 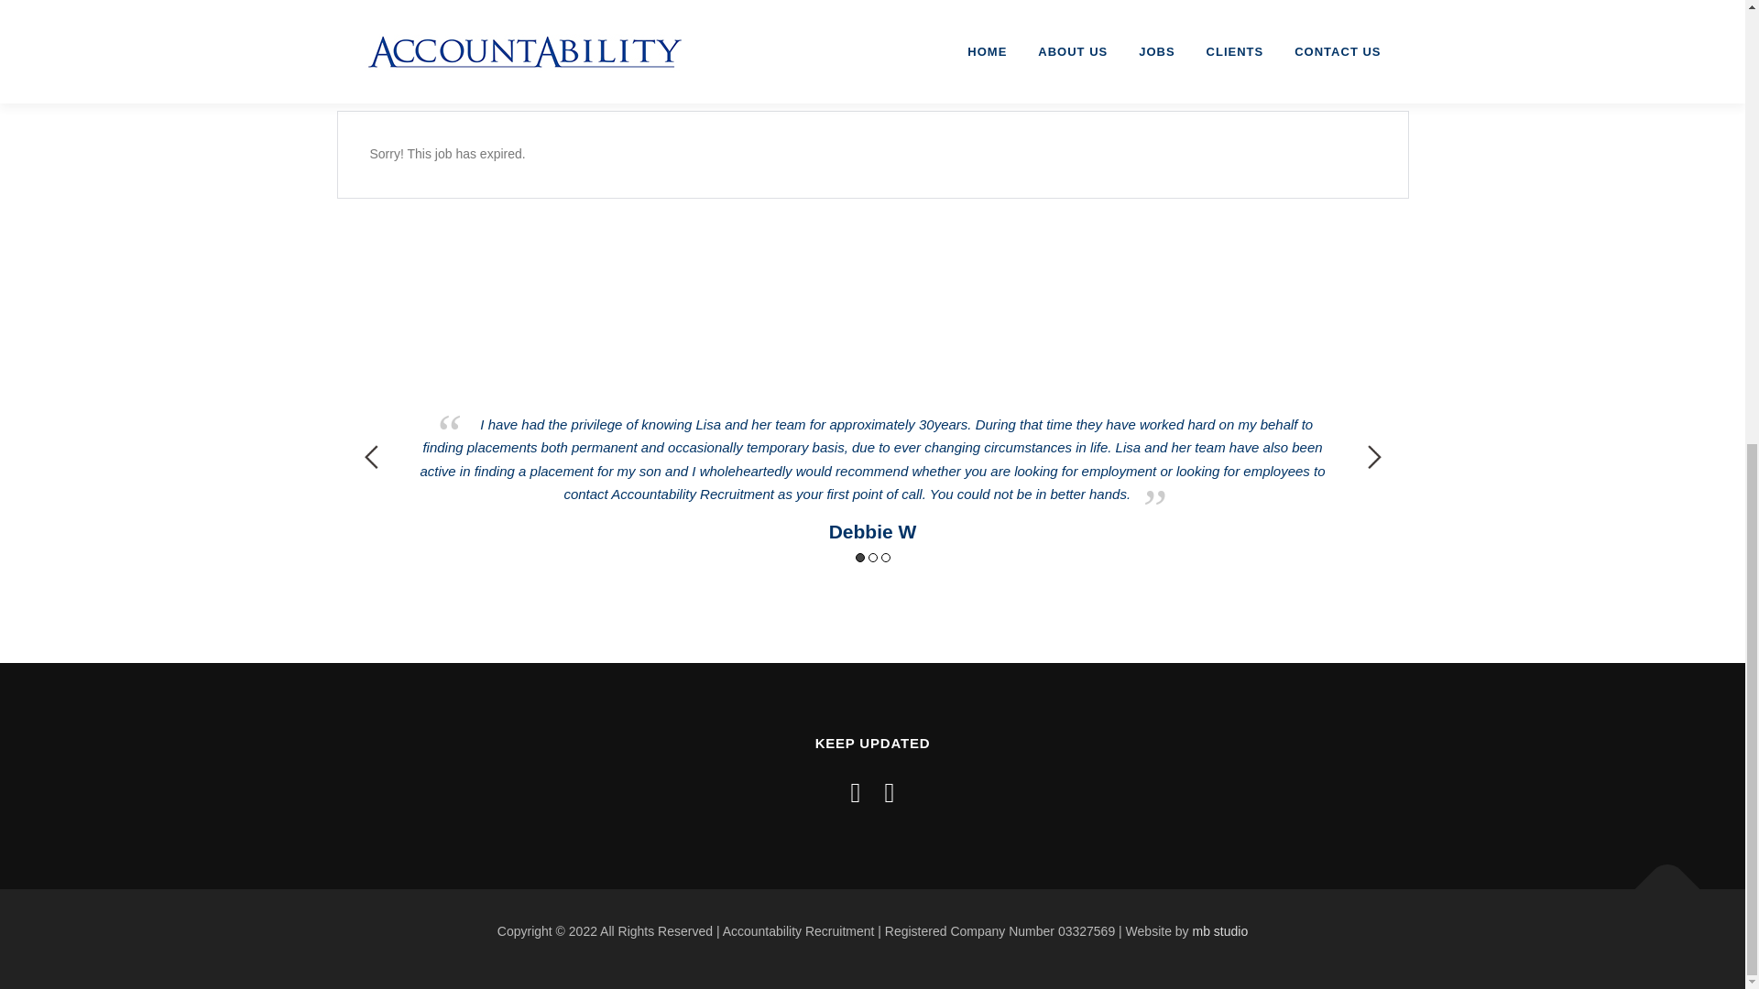 I want to click on Back To Top, so click(x=1658, y=880).